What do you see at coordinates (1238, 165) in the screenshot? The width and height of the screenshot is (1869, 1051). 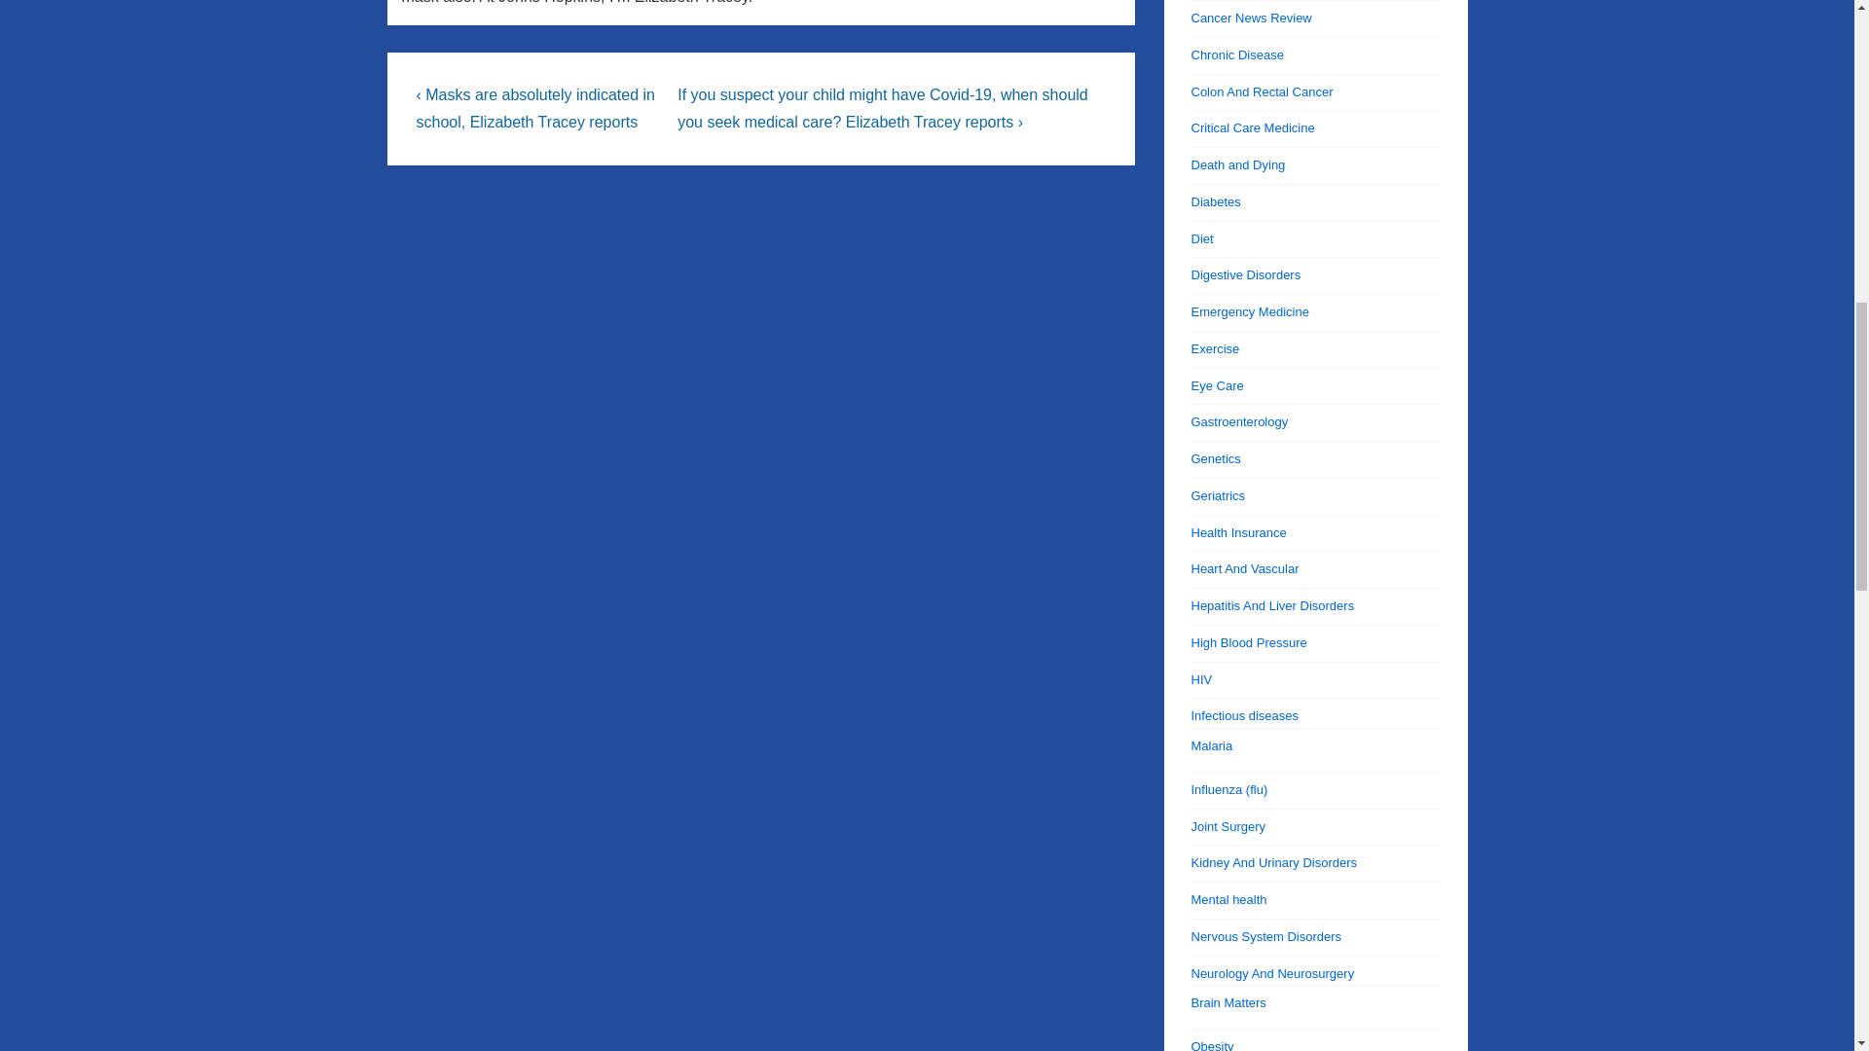 I see `Death and Dying` at bounding box center [1238, 165].